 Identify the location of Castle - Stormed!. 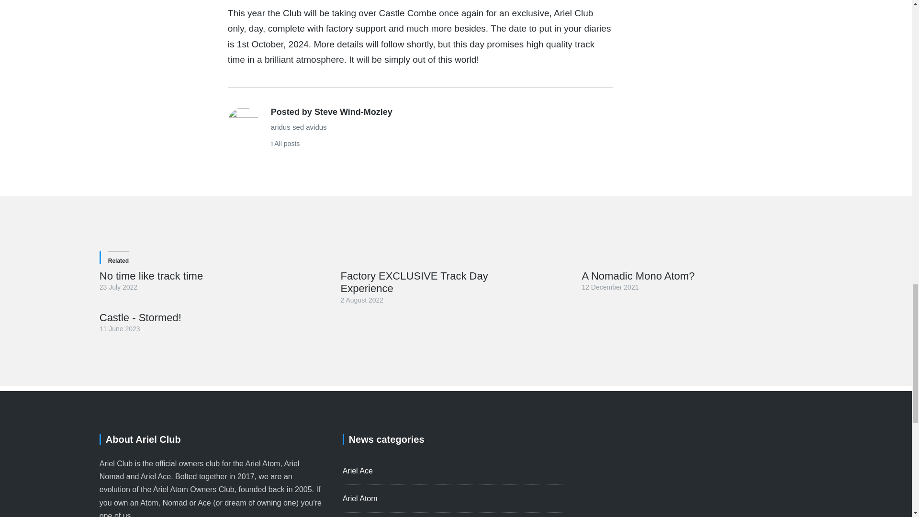
(140, 318).